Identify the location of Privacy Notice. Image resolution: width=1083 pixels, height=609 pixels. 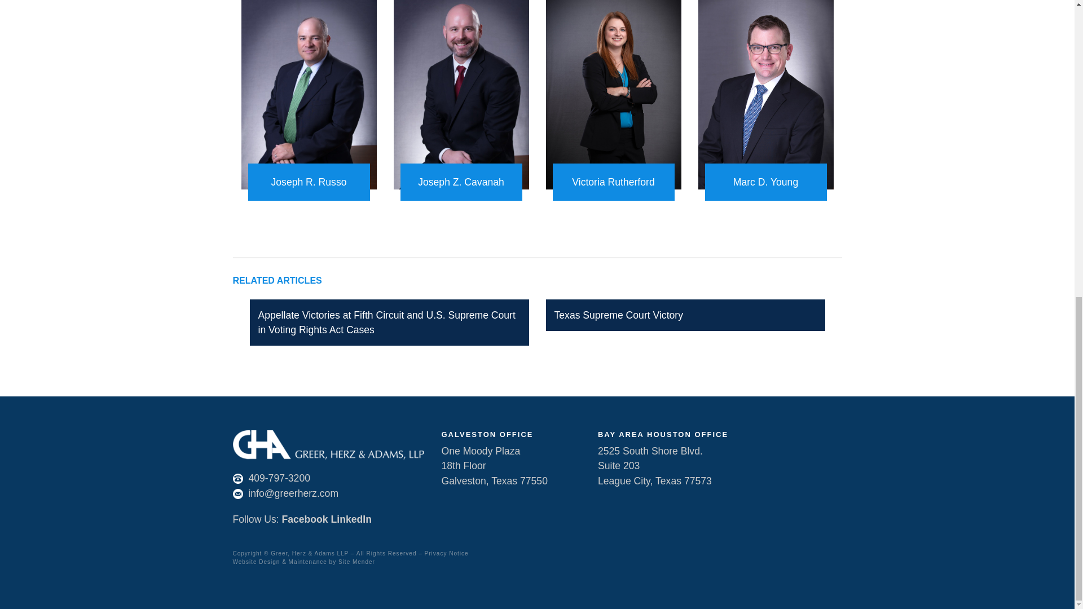
(447, 554).